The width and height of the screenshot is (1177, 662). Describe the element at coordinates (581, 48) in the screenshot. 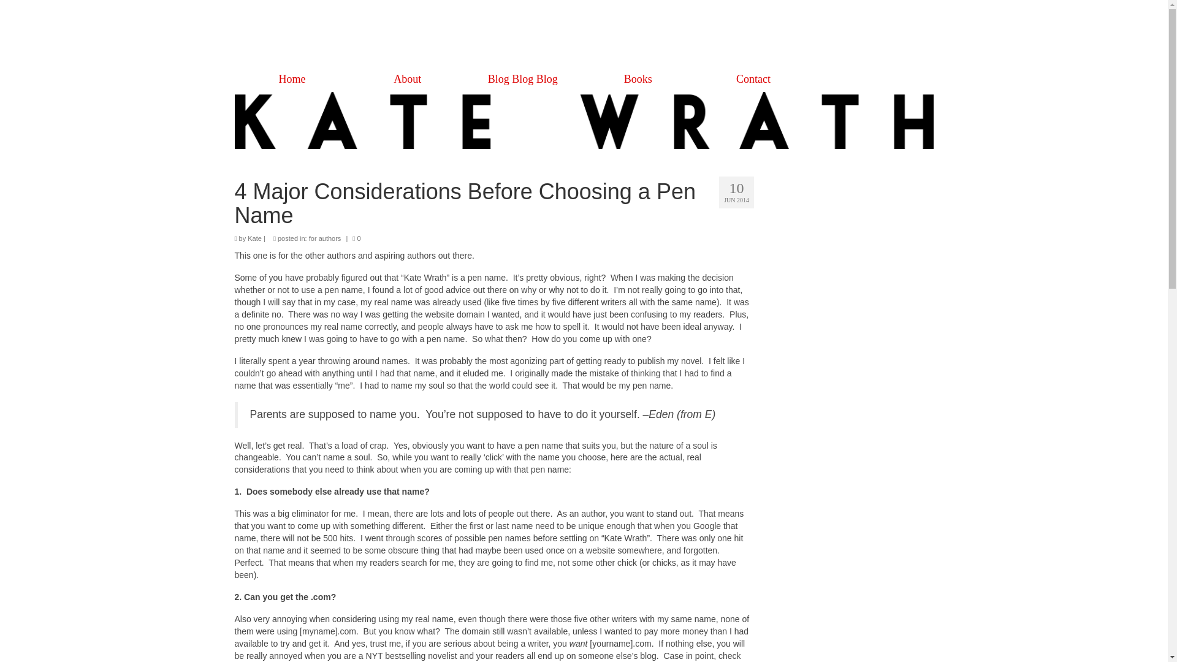

I see `Blog Blog Blog` at that location.